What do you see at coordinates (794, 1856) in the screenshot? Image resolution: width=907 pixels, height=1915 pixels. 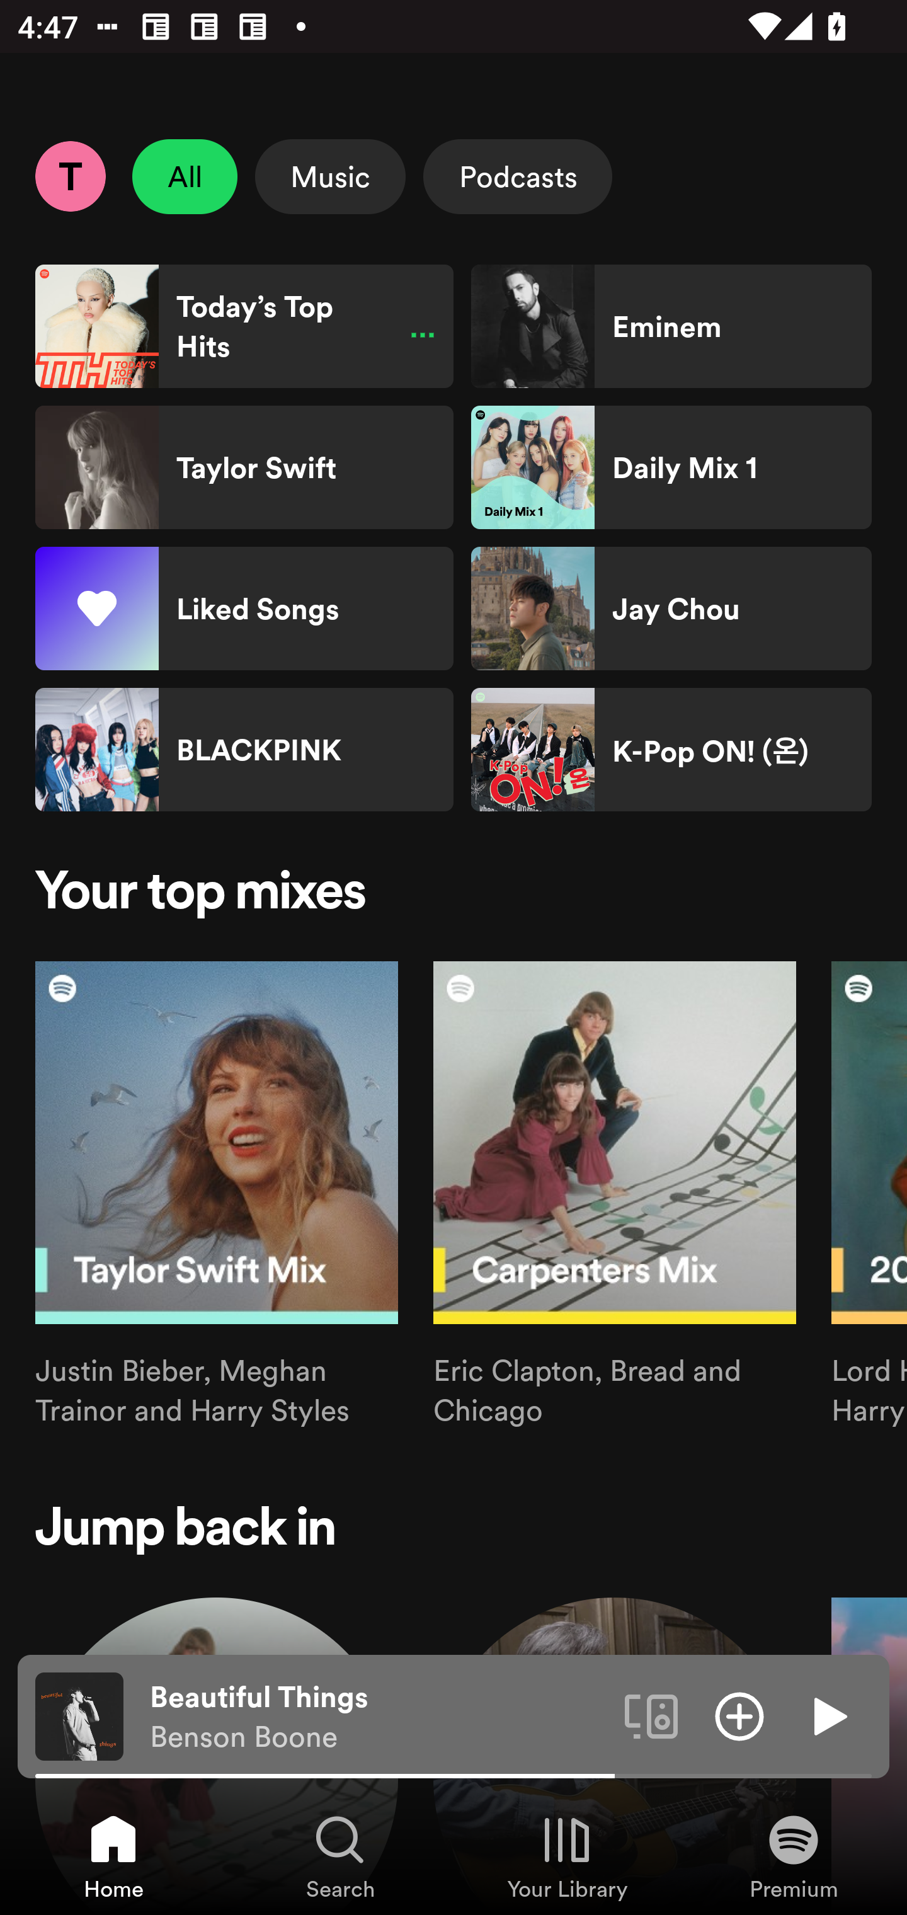 I see `Premium, Tab 4 of 4 Premium Premium` at bounding box center [794, 1856].